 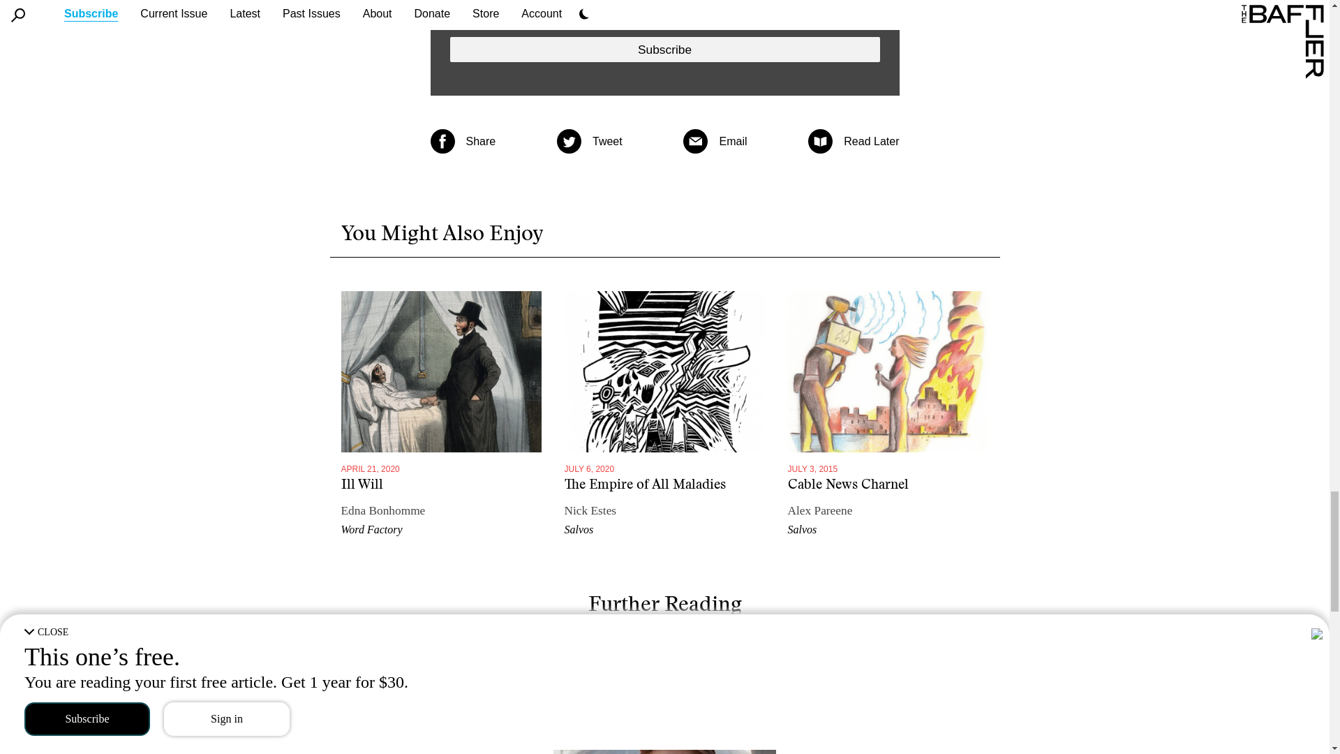 I want to click on Share, so click(x=481, y=141).